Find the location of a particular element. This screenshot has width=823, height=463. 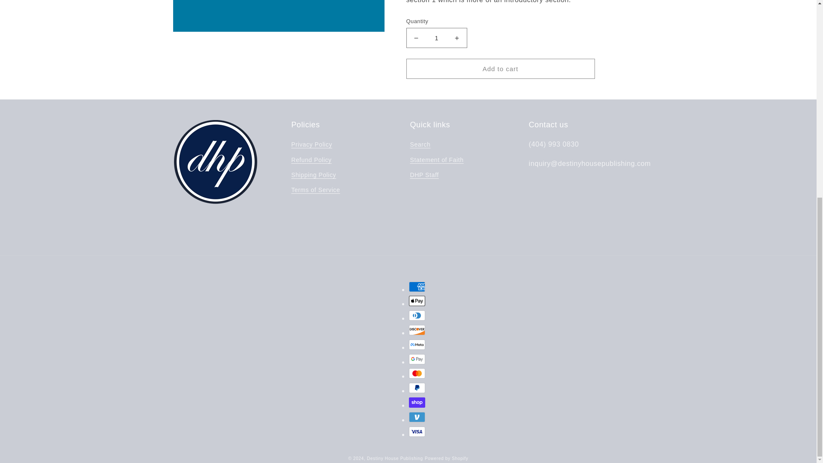

Venmo is located at coordinates (417, 417).